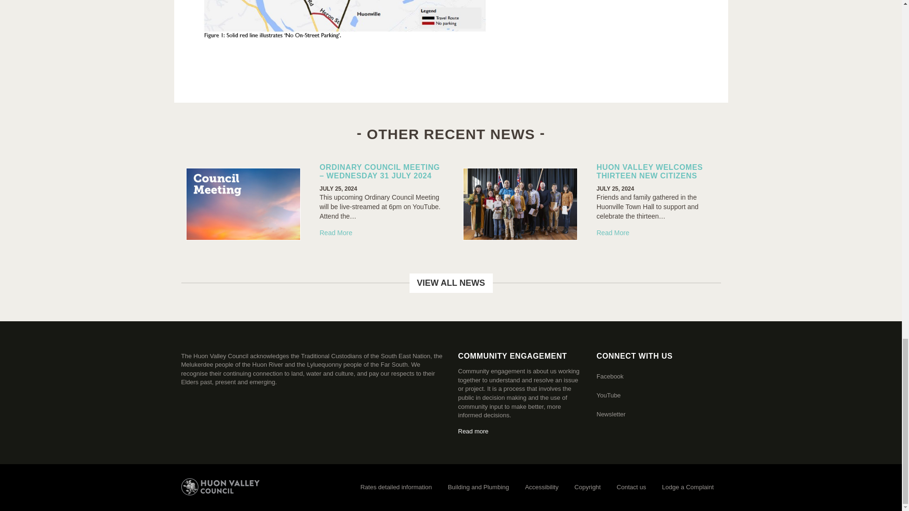  Describe the element at coordinates (608, 396) in the screenshot. I see `YouTube` at that location.